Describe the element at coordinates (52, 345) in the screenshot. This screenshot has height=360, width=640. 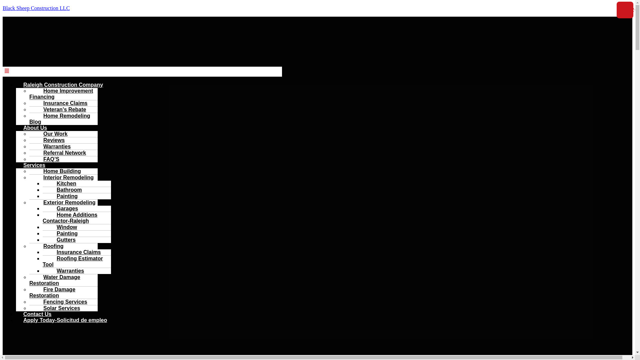
I see `BSC-Logo-Linear-FullColor-adjusted-white` at that location.